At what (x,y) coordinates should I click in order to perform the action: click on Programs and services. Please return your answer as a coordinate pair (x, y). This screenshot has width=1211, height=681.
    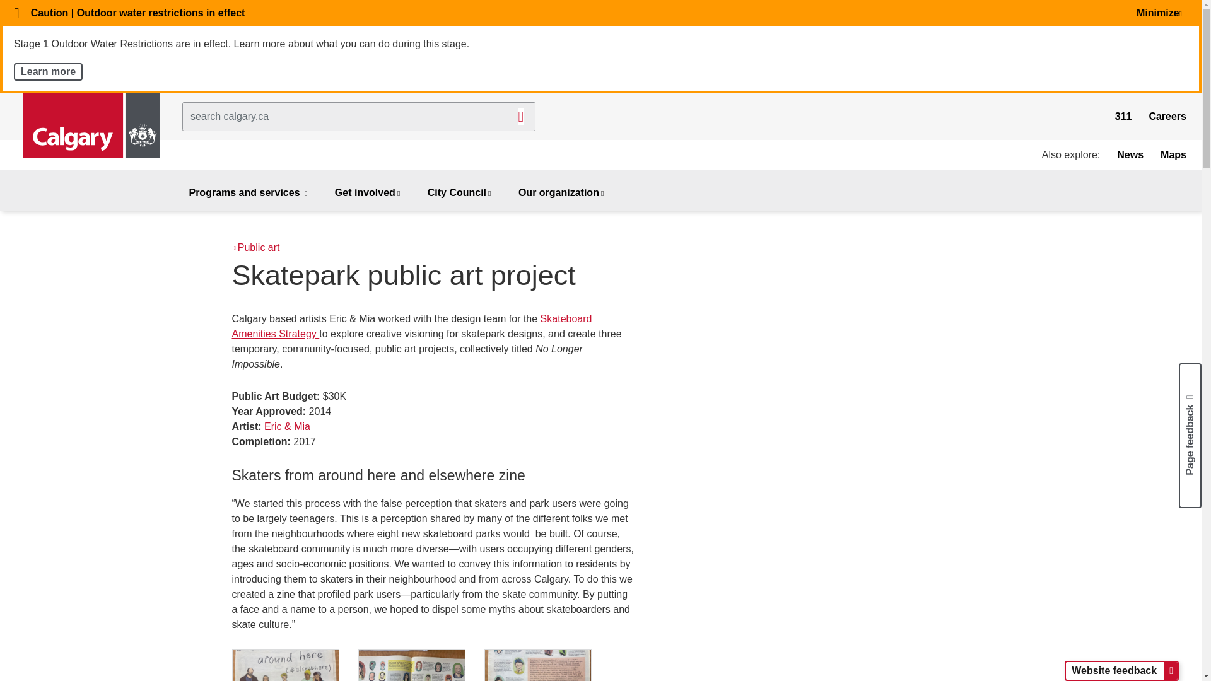
    Looking at the image, I should click on (249, 194).